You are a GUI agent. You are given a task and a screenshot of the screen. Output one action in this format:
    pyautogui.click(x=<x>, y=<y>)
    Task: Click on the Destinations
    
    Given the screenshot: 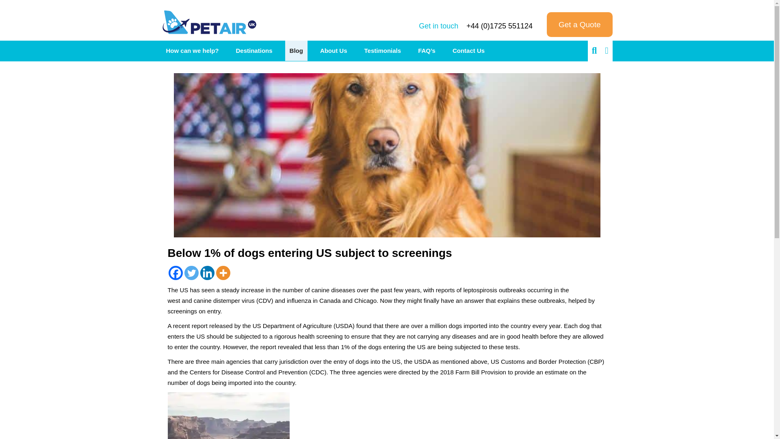 What is the action you would take?
    pyautogui.click(x=254, y=51)
    